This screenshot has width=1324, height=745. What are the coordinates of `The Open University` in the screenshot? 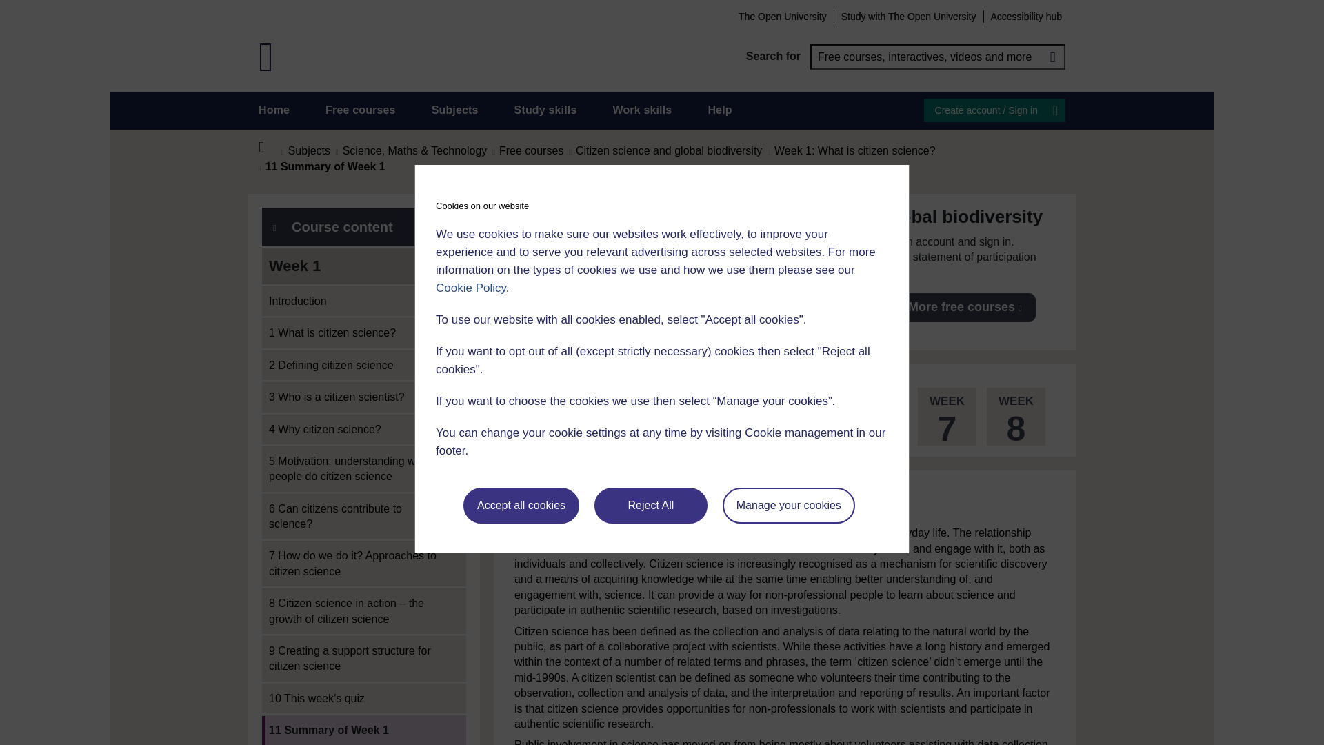 It's located at (782, 16).